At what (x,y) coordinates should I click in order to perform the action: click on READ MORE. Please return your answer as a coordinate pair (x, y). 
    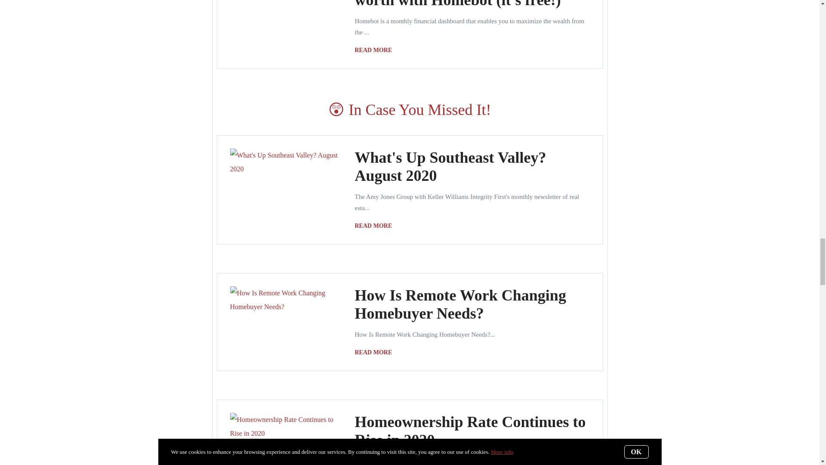
    Looking at the image, I should click on (375, 50).